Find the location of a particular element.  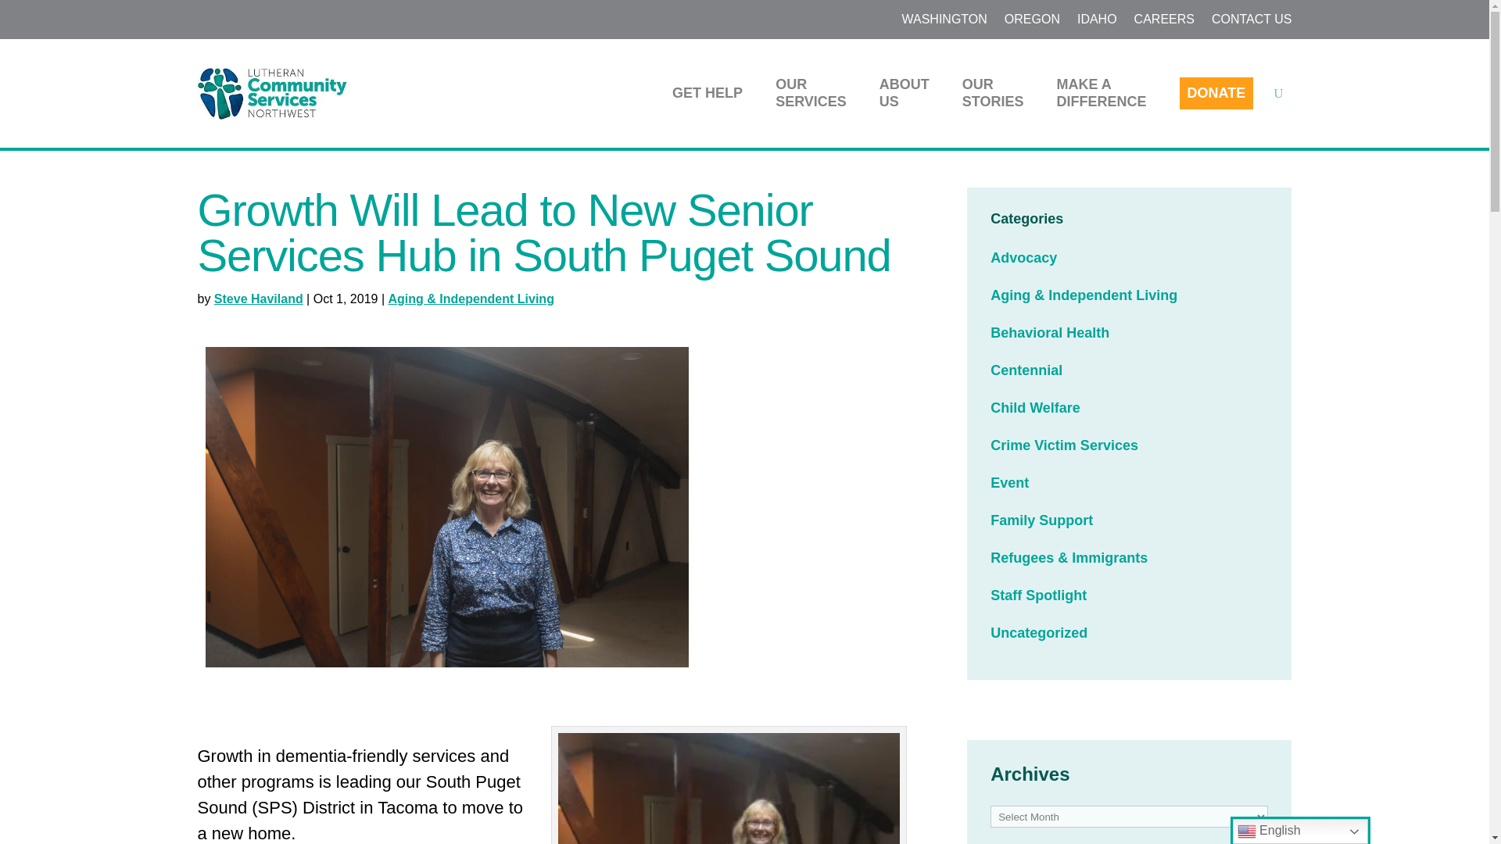

Posts by Steve Haviland is located at coordinates (258, 299).